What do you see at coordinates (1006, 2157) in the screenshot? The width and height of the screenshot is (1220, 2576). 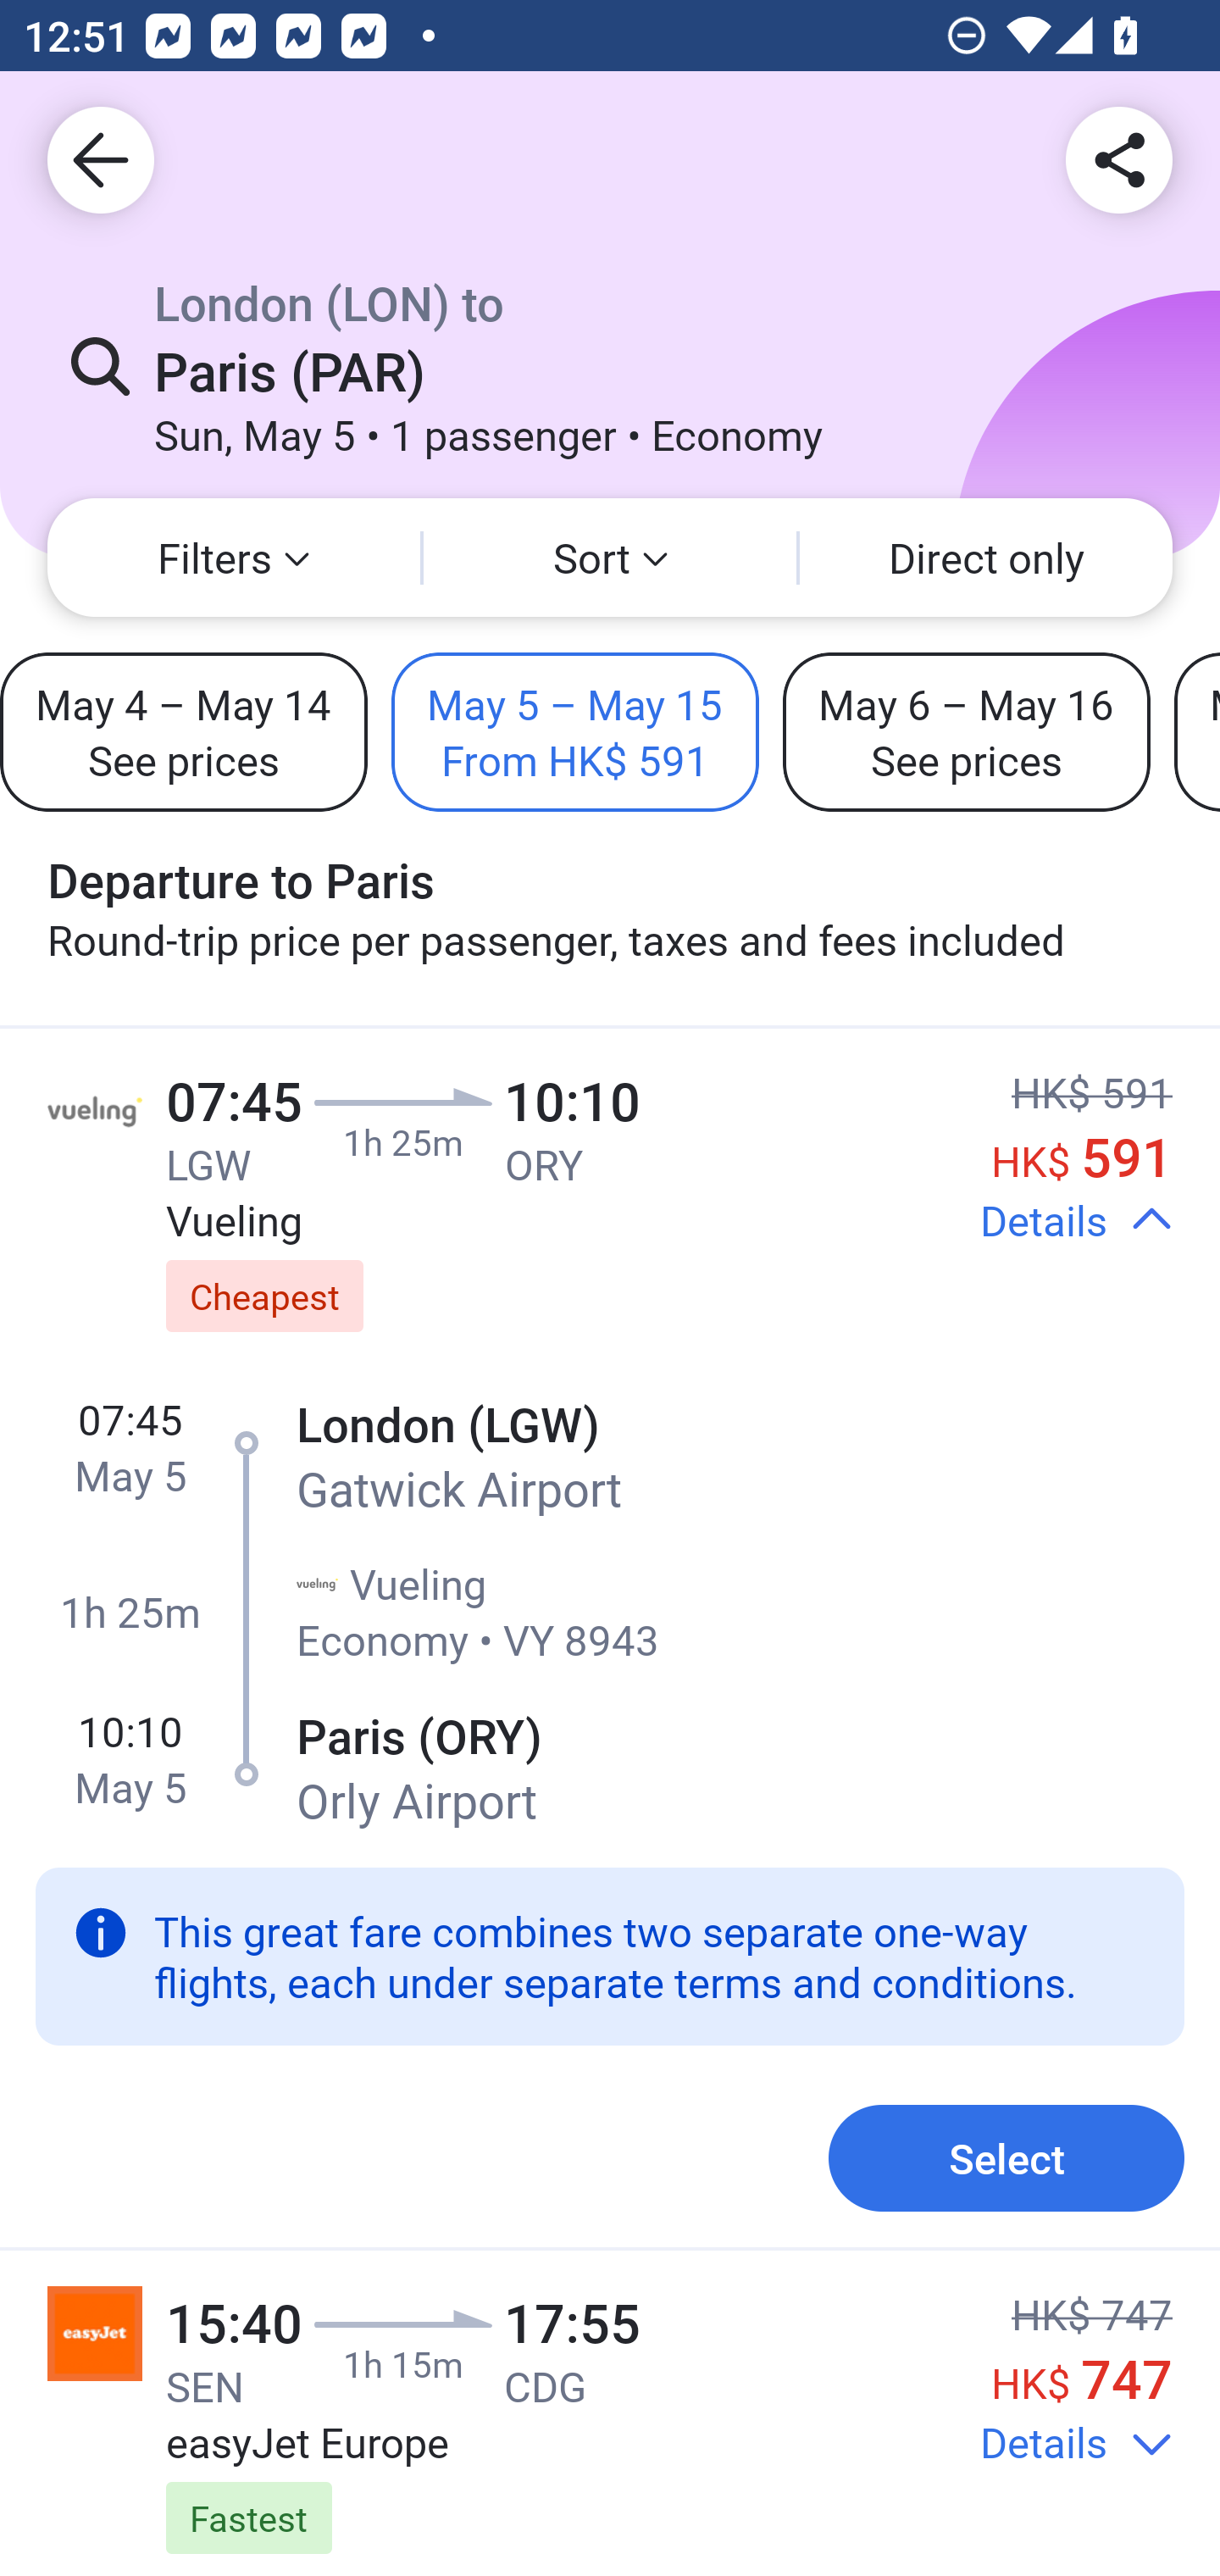 I see `Select` at bounding box center [1006, 2157].